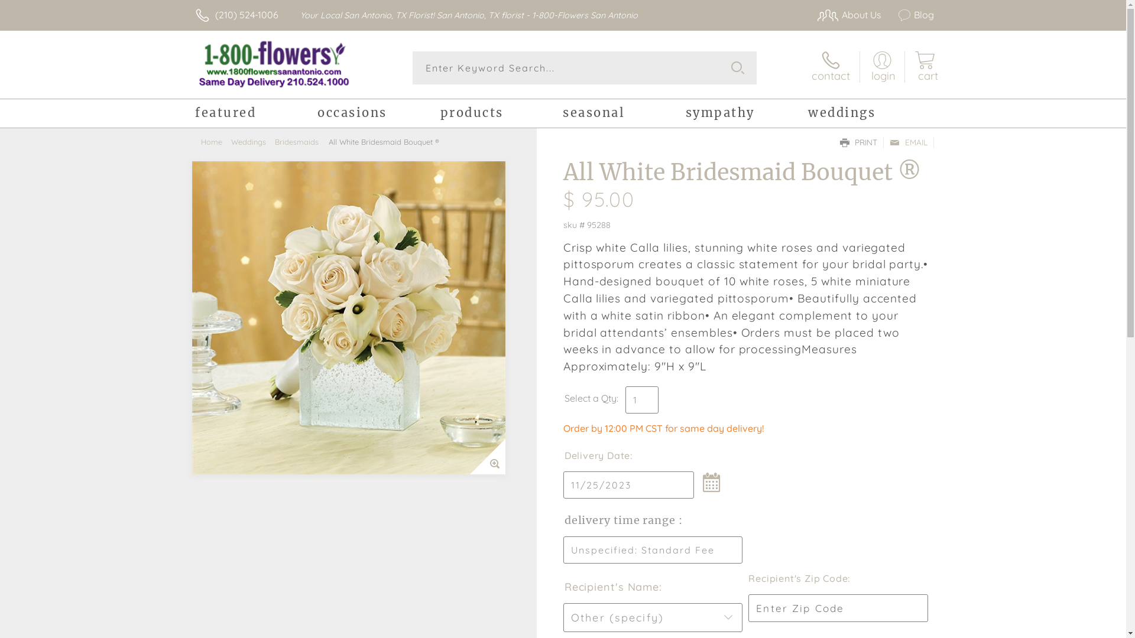  Describe the element at coordinates (869, 115) in the screenshot. I see `weddings` at that location.